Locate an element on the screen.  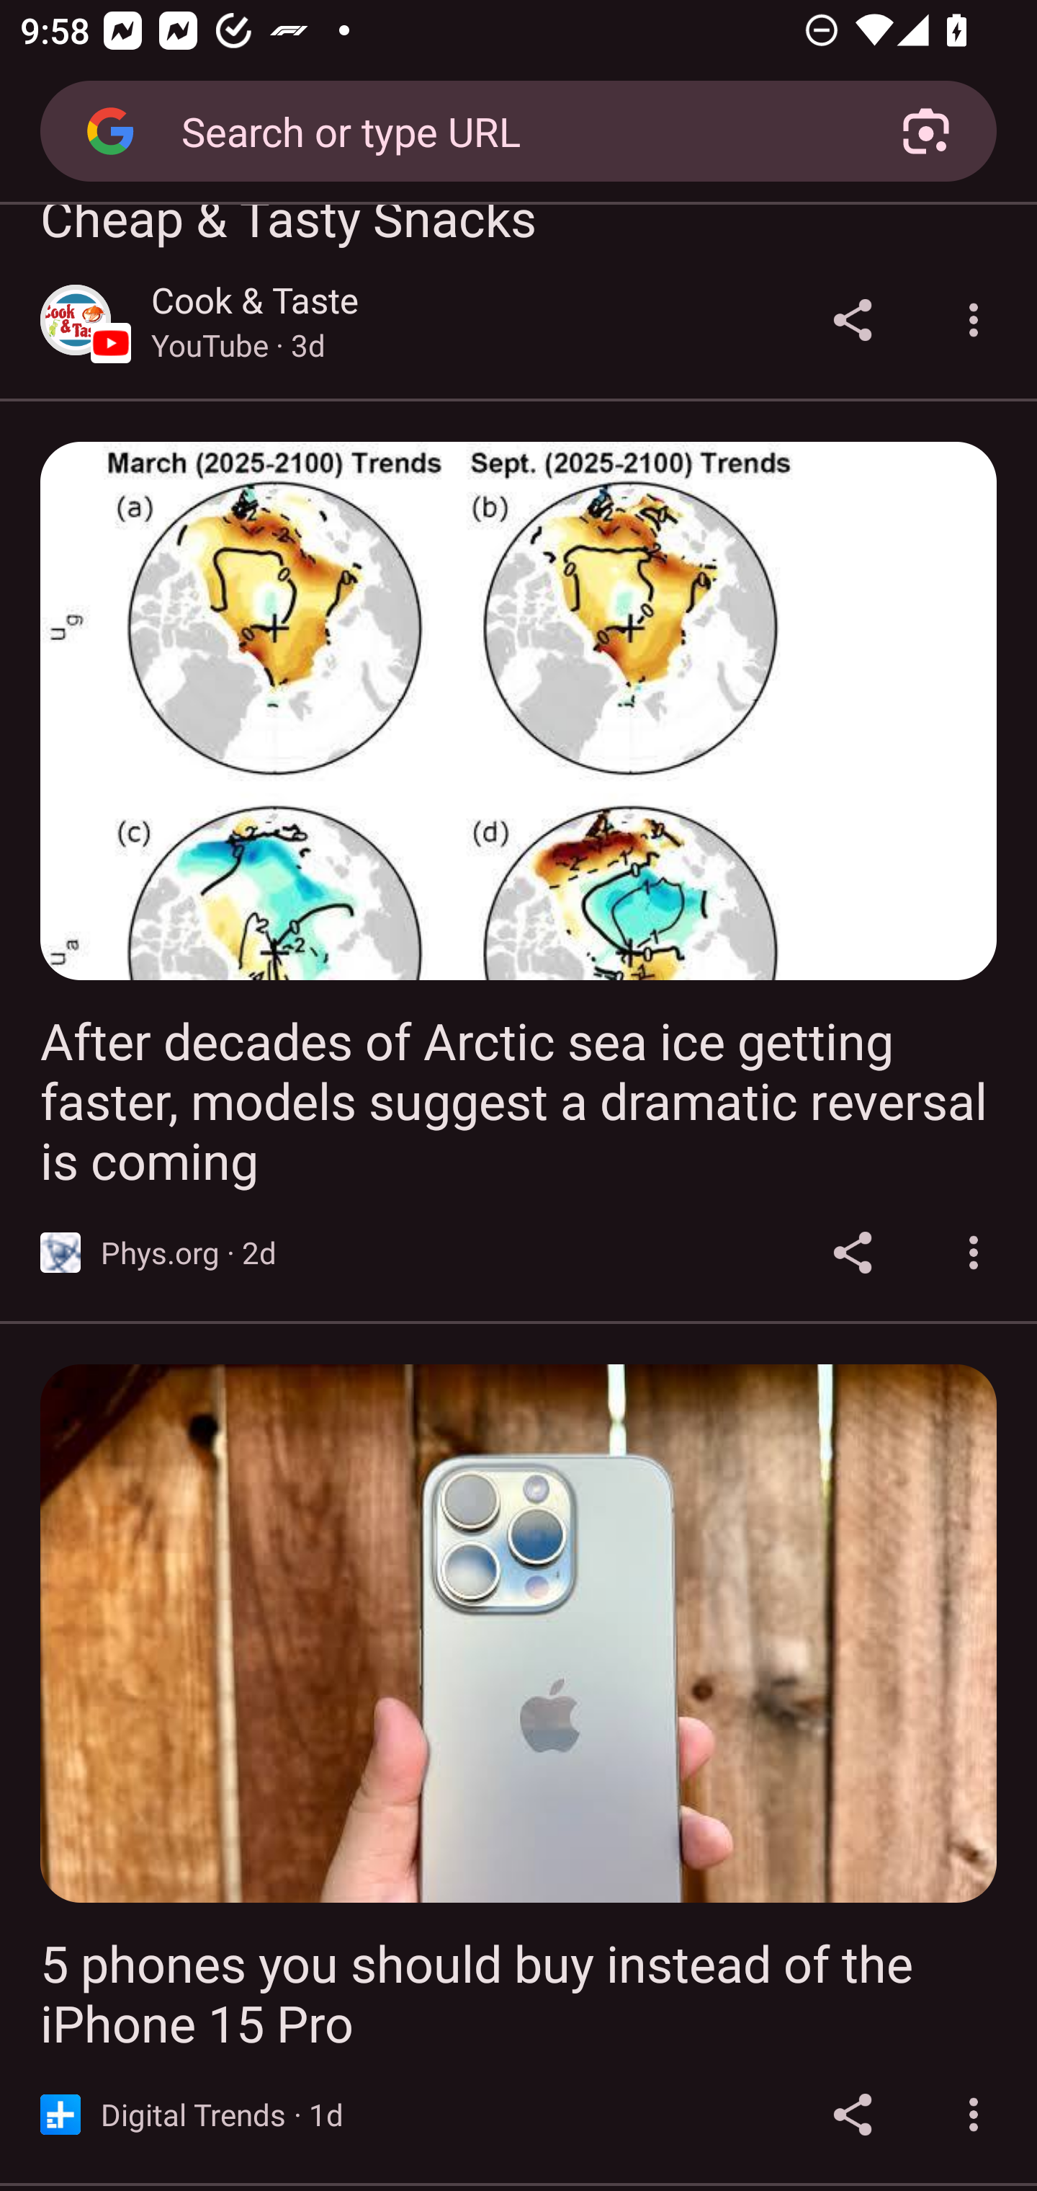
Search or type URL is located at coordinates (508, 130).